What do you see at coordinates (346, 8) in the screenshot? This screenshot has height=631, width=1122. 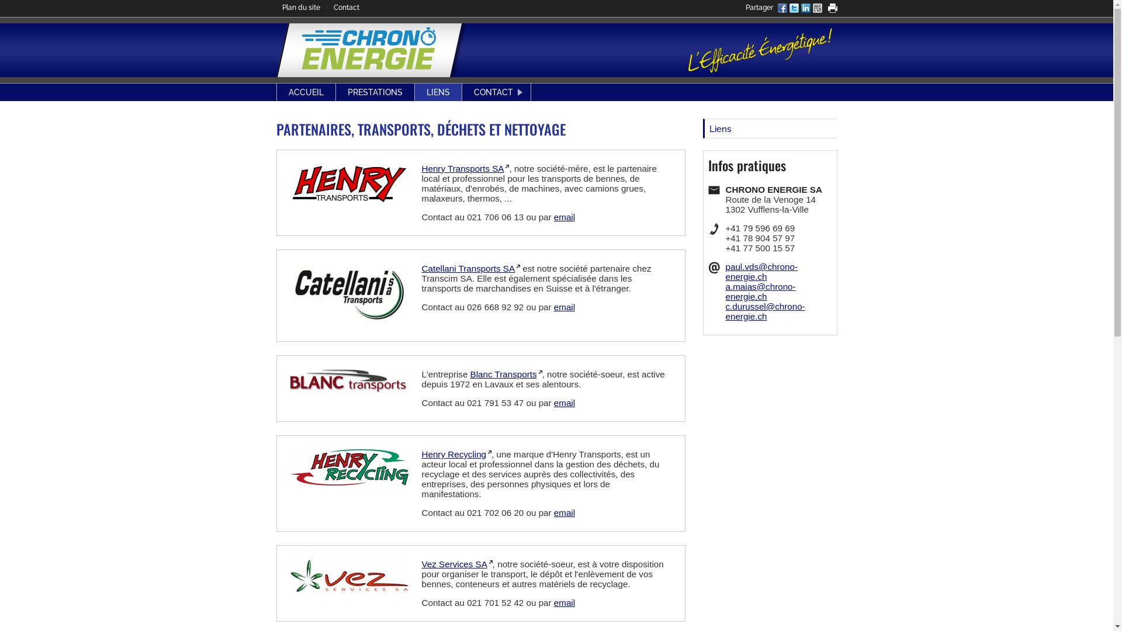 I see `Contact` at bounding box center [346, 8].